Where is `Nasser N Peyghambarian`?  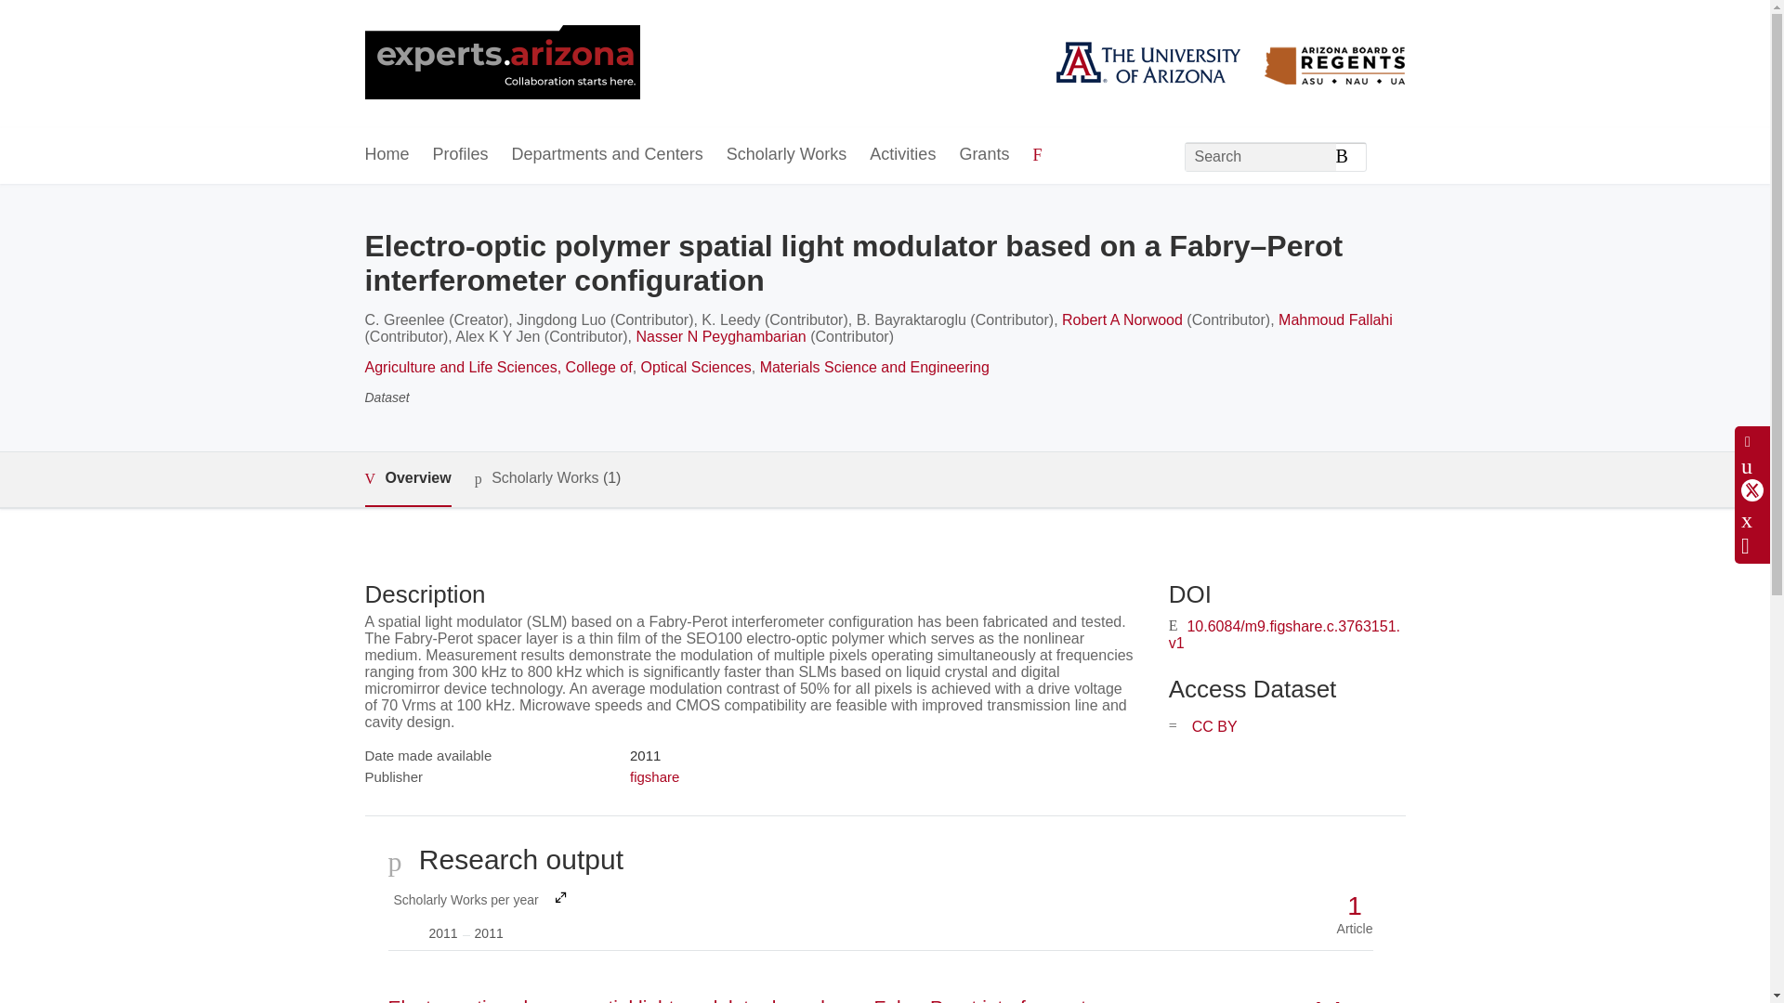
Nasser N Peyghambarian is located at coordinates (478, 914).